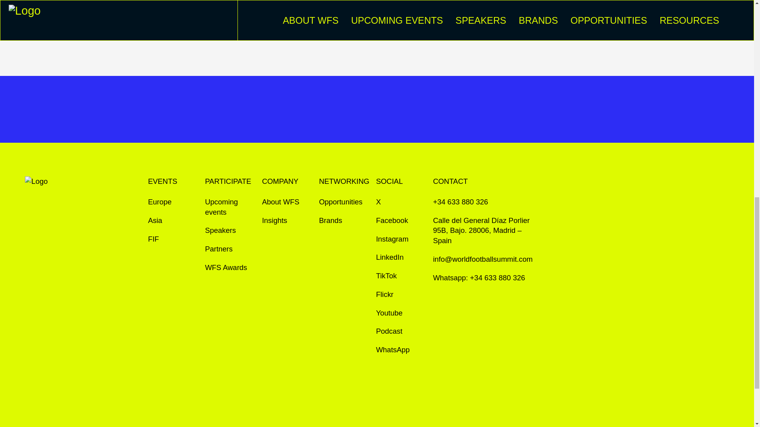  What do you see at coordinates (393, 350) in the screenshot?
I see `WhatsApp` at bounding box center [393, 350].